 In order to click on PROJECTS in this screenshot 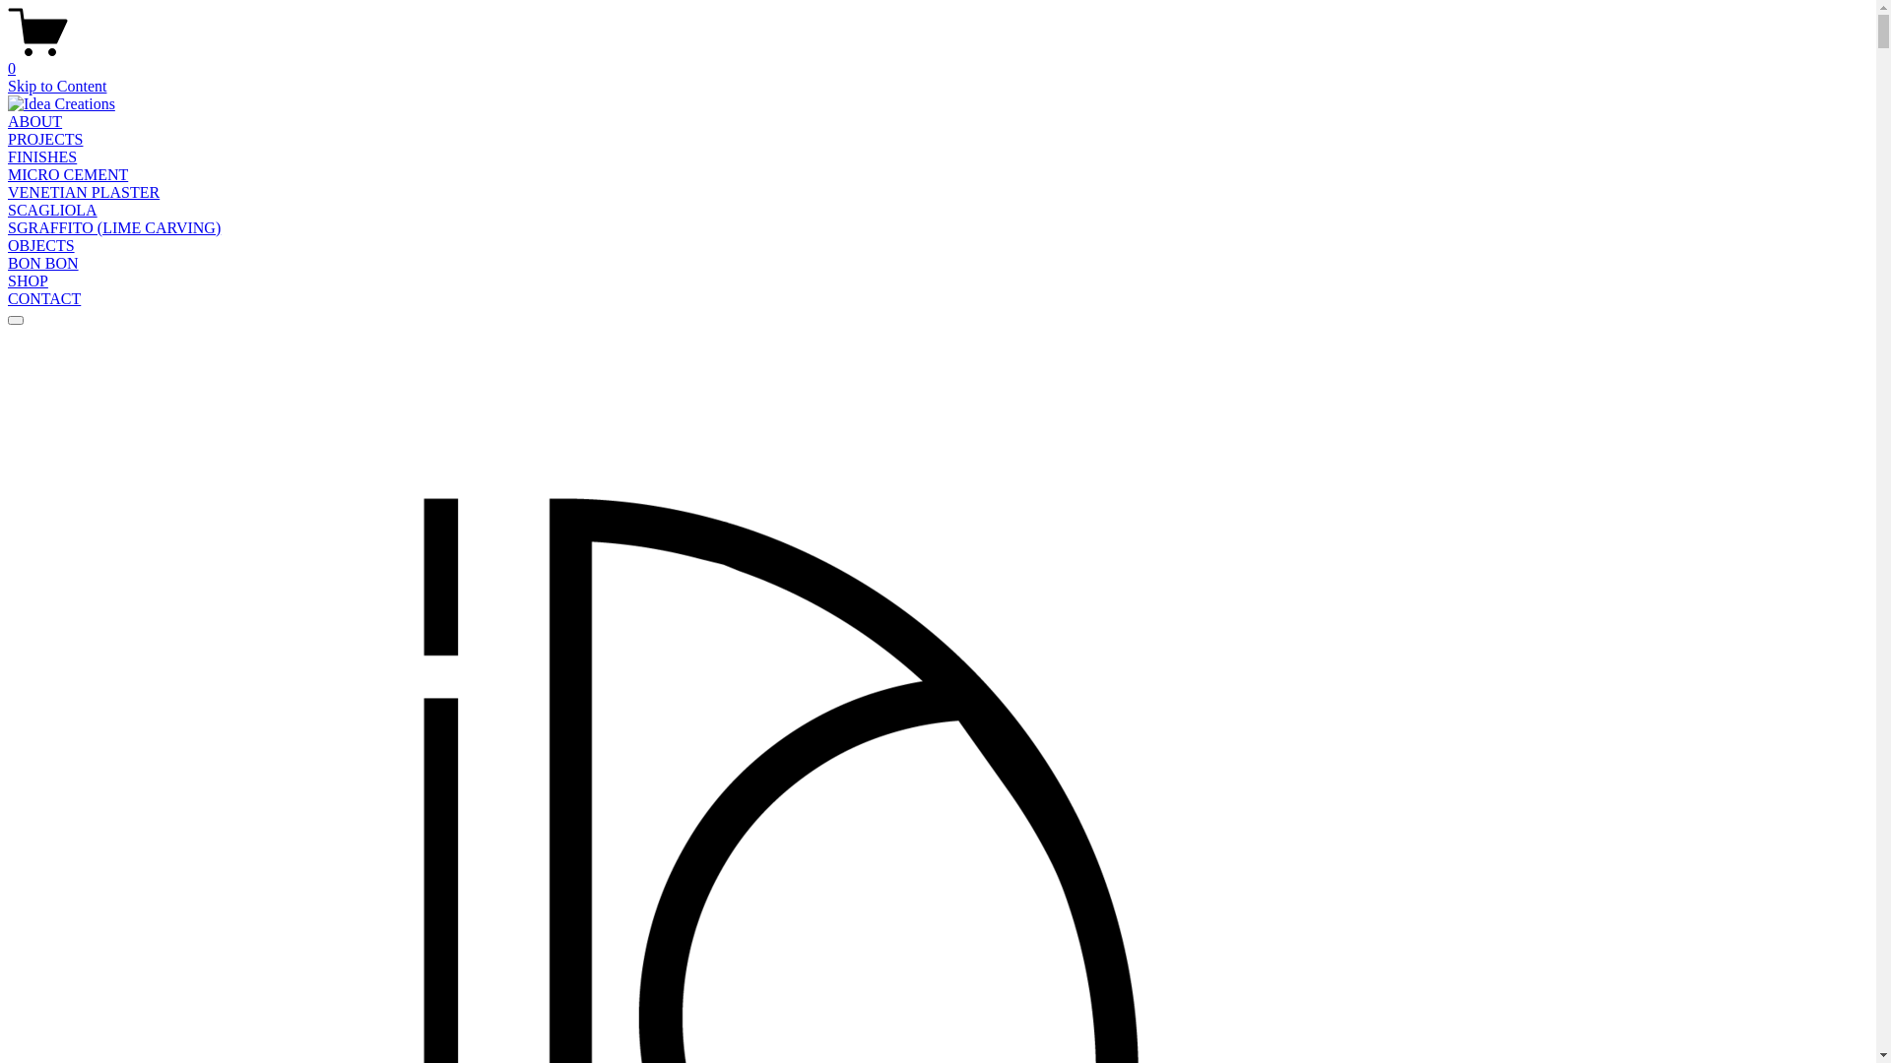, I will do `click(45, 140)`.